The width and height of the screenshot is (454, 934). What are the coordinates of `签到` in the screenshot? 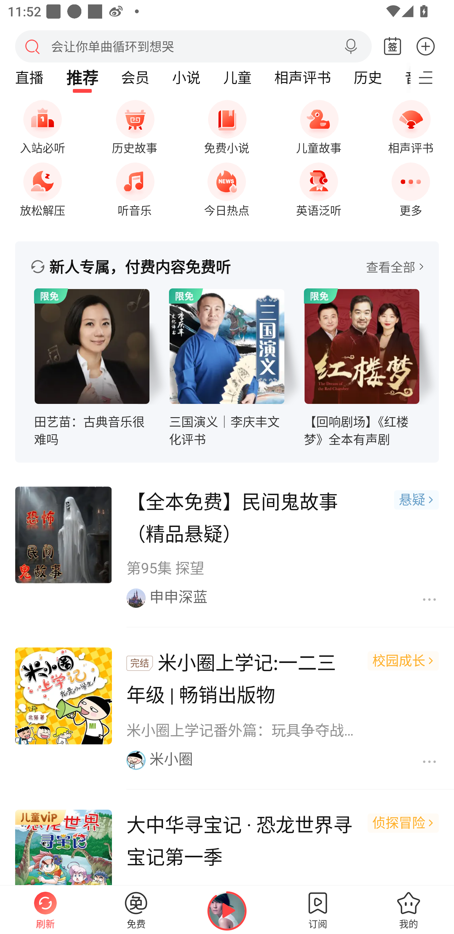 It's located at (393, 47).